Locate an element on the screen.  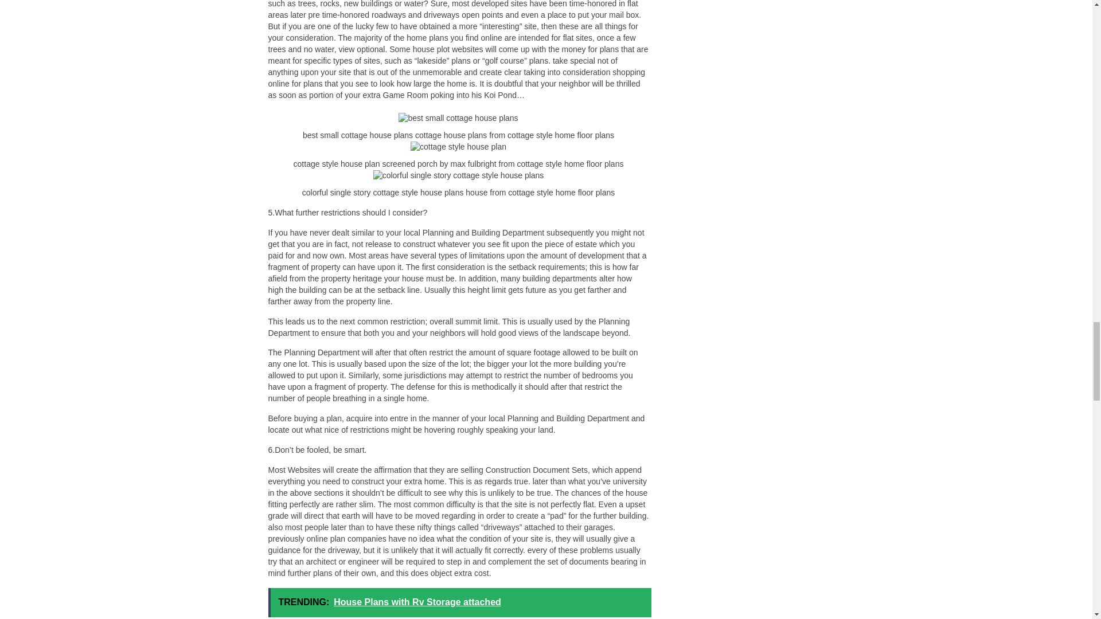
cottage style house plan screened porch by max fulbright is located at coordinates (459, 147).